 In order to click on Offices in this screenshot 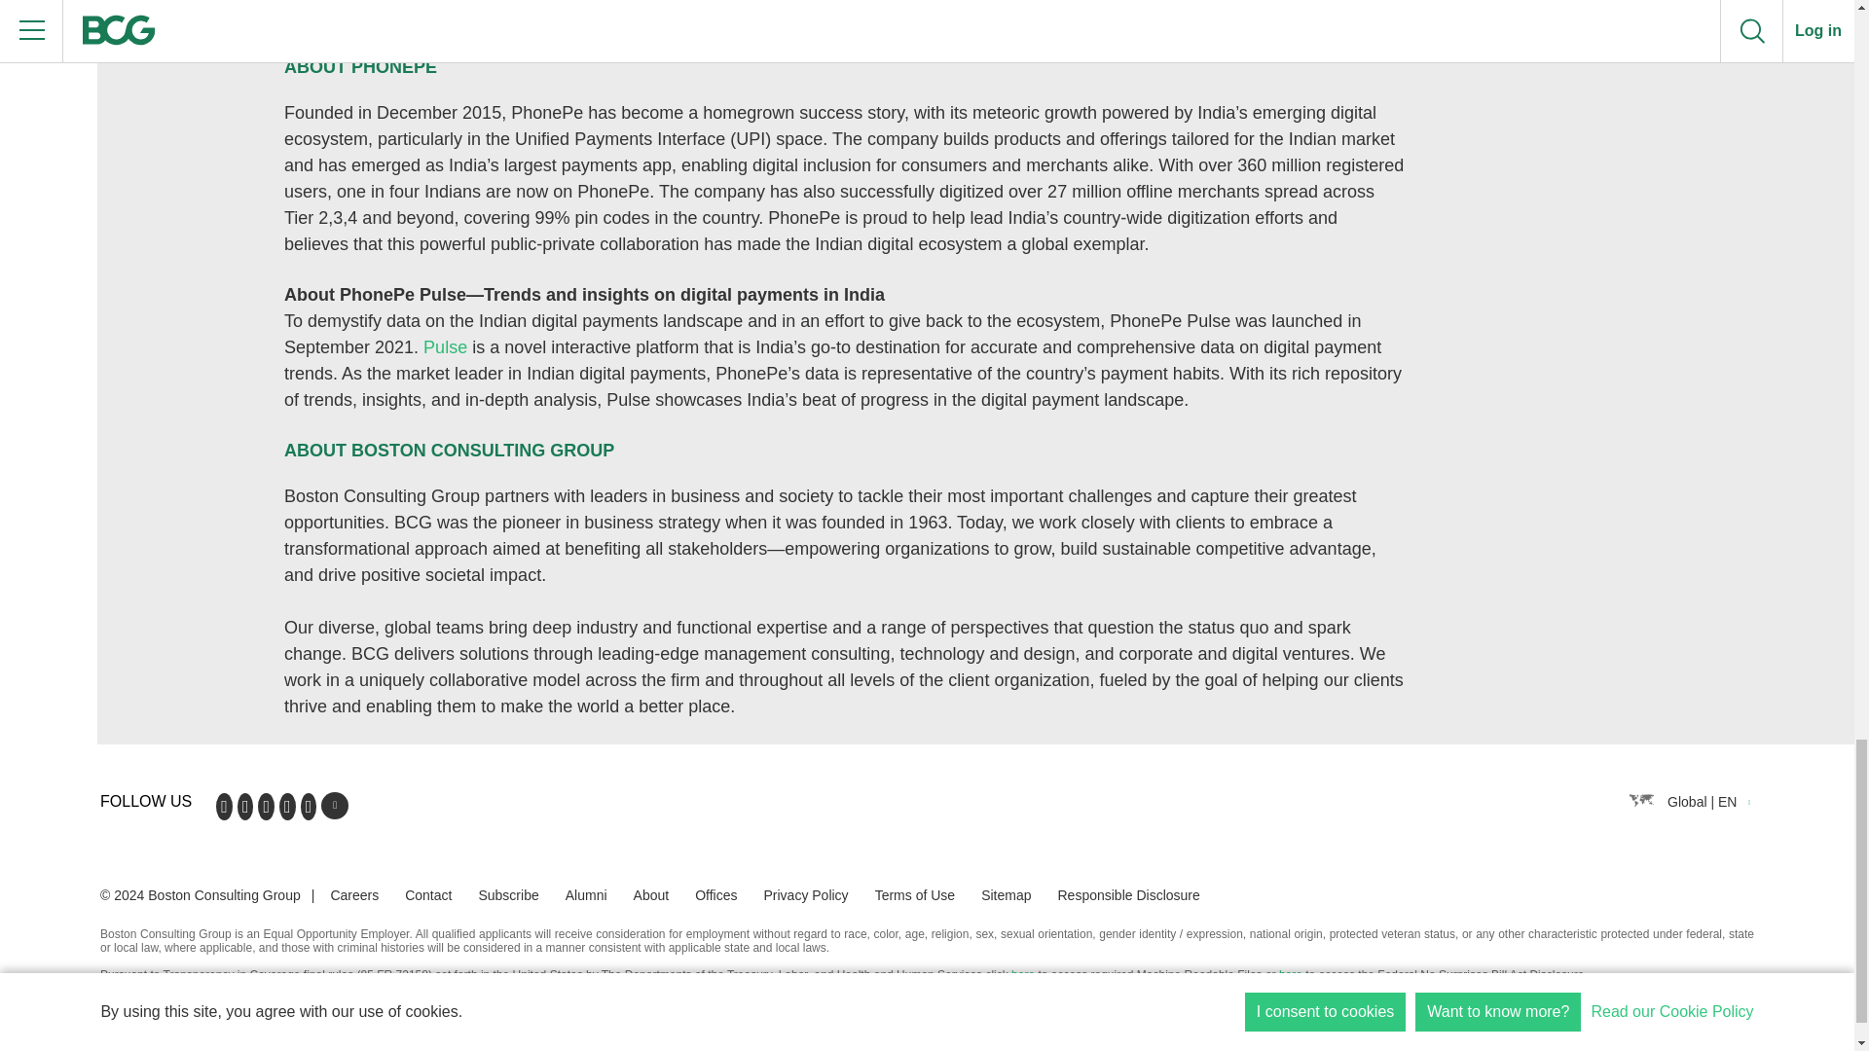, I will do `click(715, 894)`.